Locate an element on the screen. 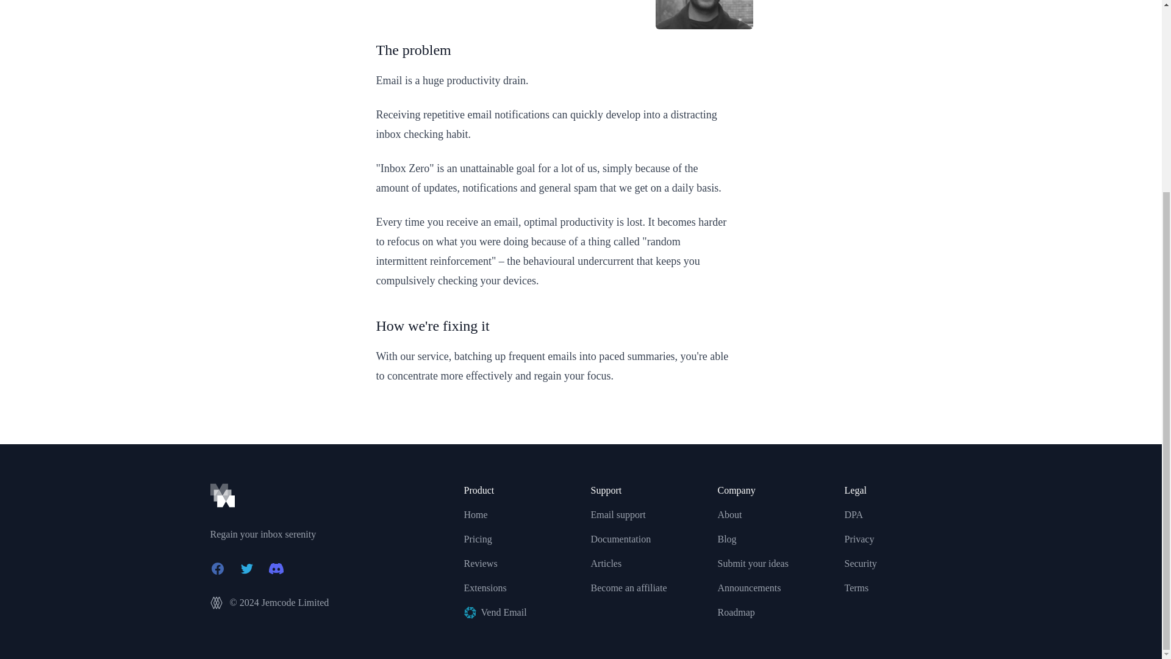  Discord is located at coordinates (276, 569).